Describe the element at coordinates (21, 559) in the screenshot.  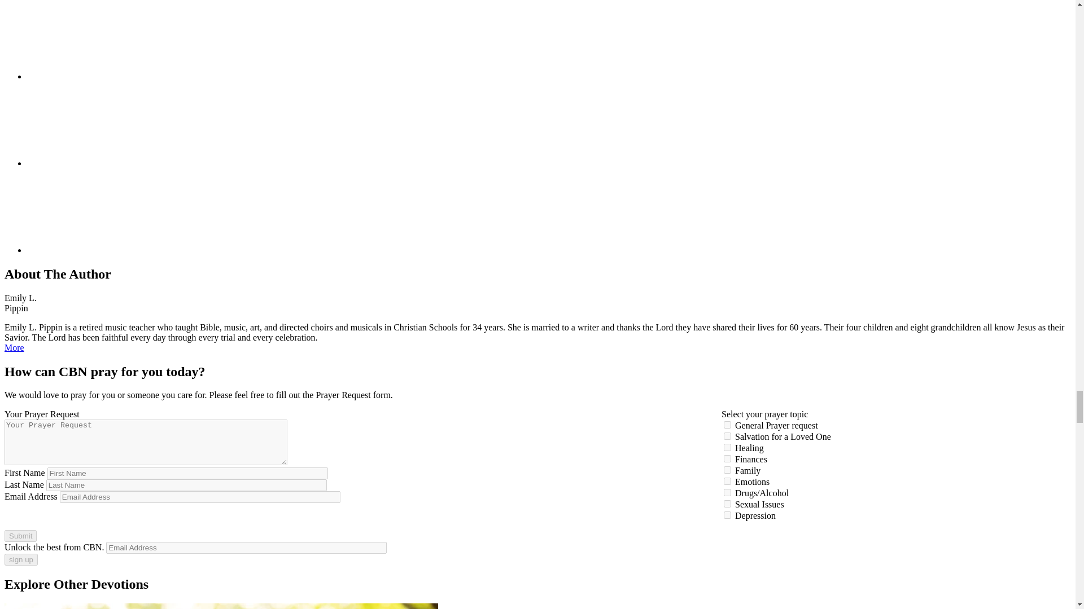
I see `sign up` at that location.